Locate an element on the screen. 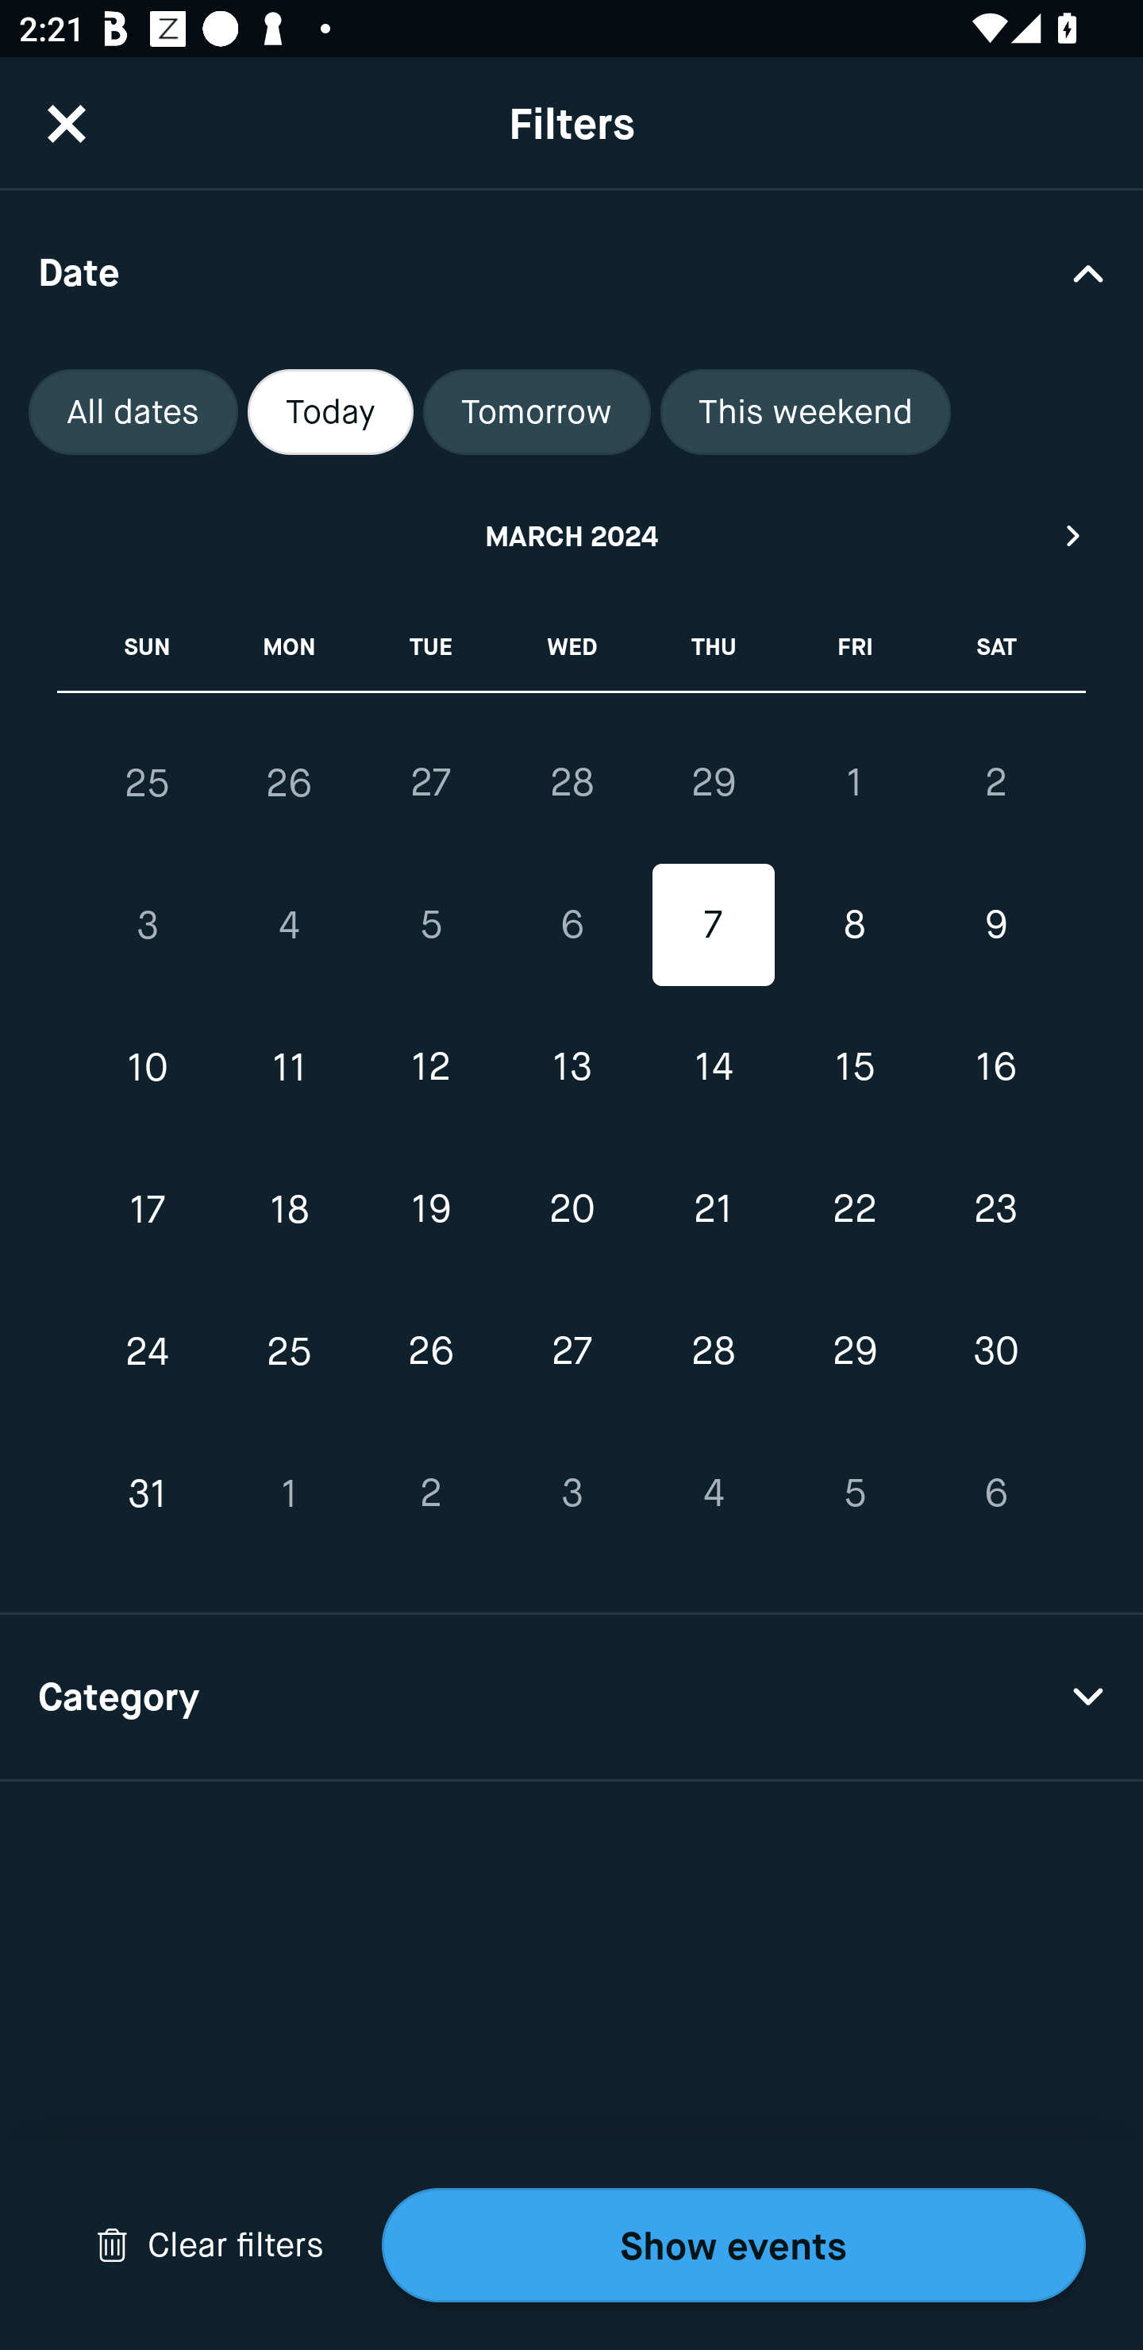  28 is located at coordinates (571, 782).